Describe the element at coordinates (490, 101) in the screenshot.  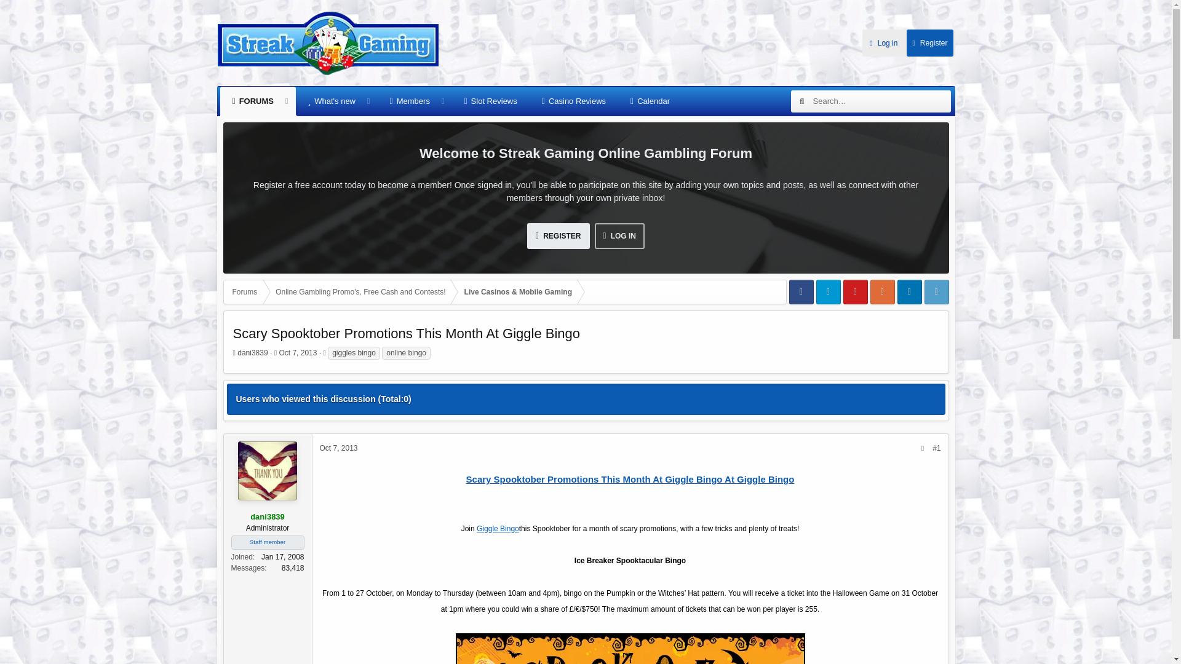
I see `Slot Reviews` at that location.